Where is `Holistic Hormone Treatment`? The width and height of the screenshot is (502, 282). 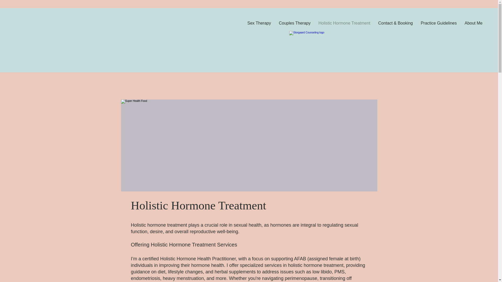
Holistic Hormone Treatment is located at coordinates (344, 23).